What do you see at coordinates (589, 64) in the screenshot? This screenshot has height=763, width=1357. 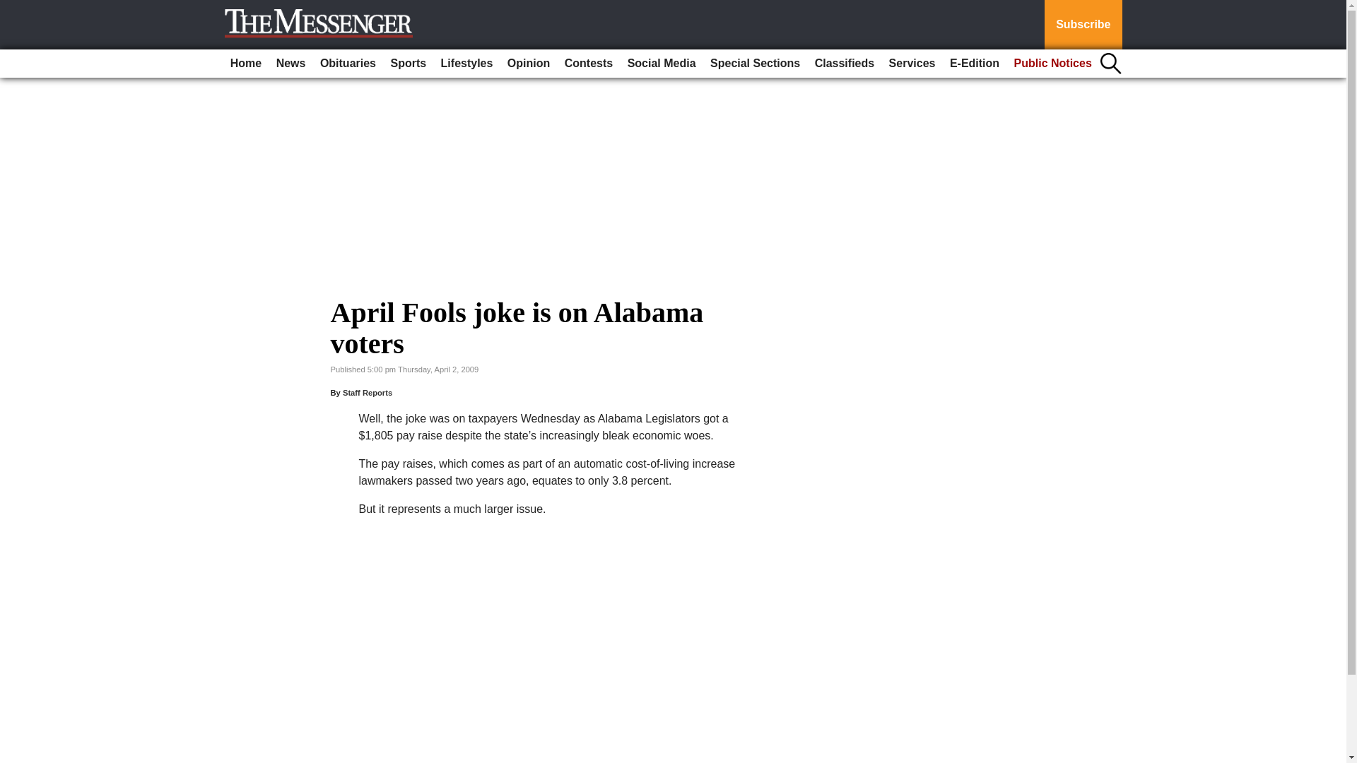 I see `Contests` at bounding box center [589, 64].